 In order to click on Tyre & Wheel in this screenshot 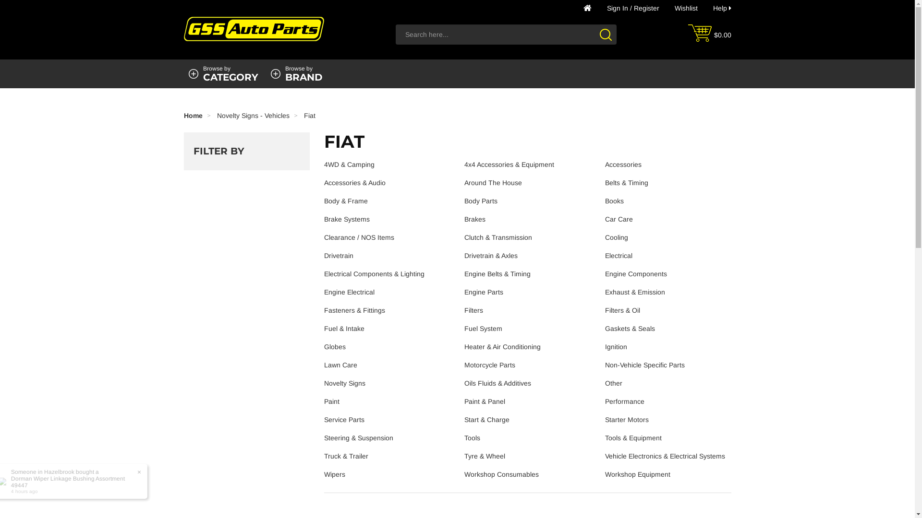, I will do `click(485, 456)`.